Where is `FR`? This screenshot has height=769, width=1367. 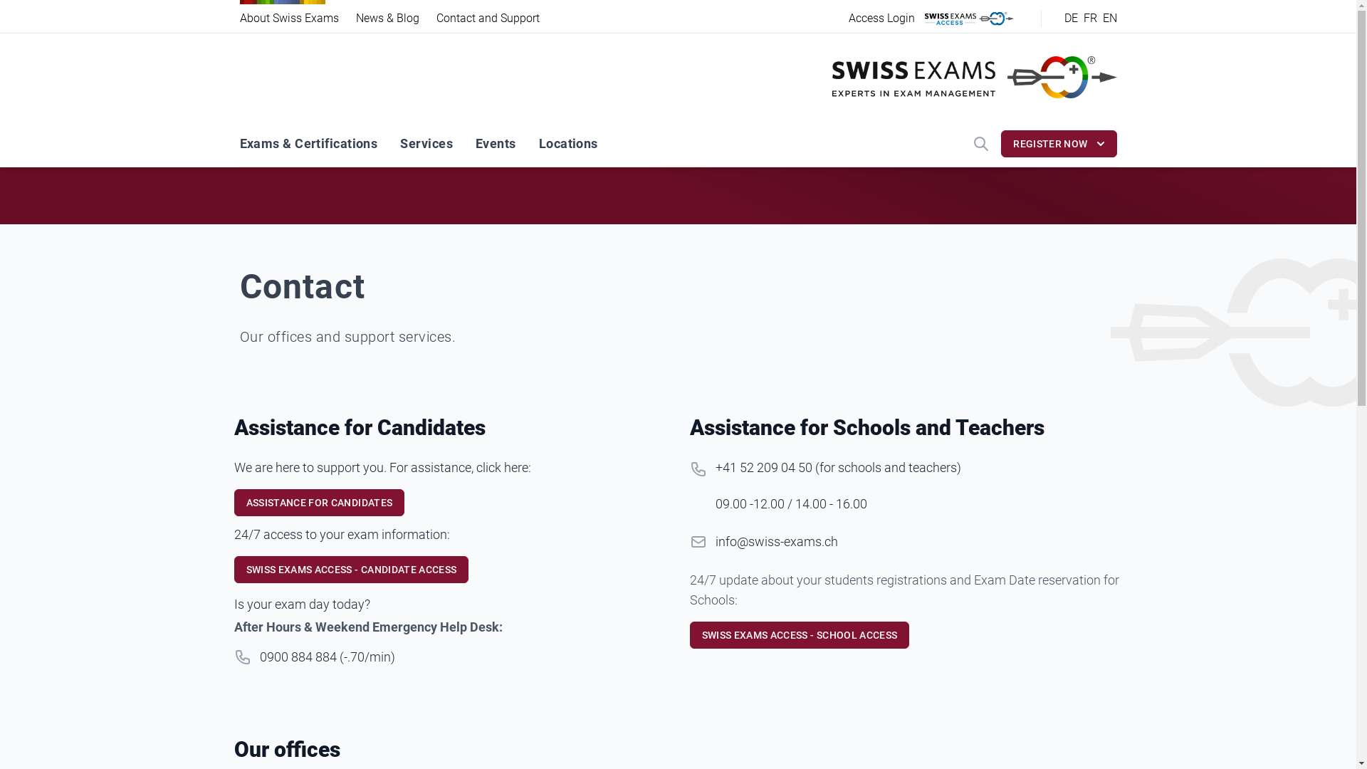 FR is located at coordinates (1091, 19).